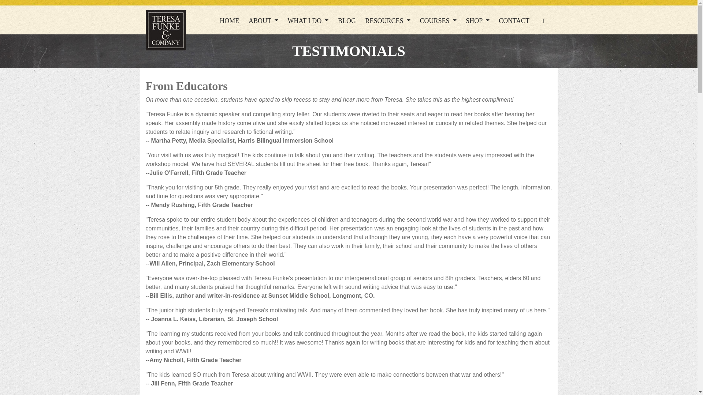 This screenshot has width=703, height=395. What do you see at coordinates (347, 20) in the screenshot?
I see `BLOG` at bounding box center [347, 20].